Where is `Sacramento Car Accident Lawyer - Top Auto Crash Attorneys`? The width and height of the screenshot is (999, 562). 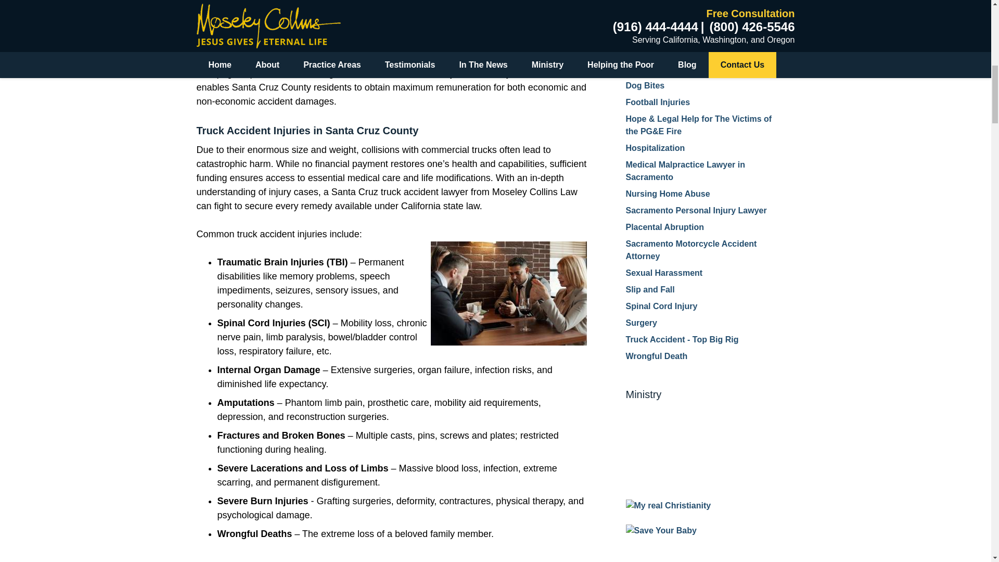
Sacramento Car Accident Lawyer - Top Auto Crash Attorneys is located at coordinates (702, 46).